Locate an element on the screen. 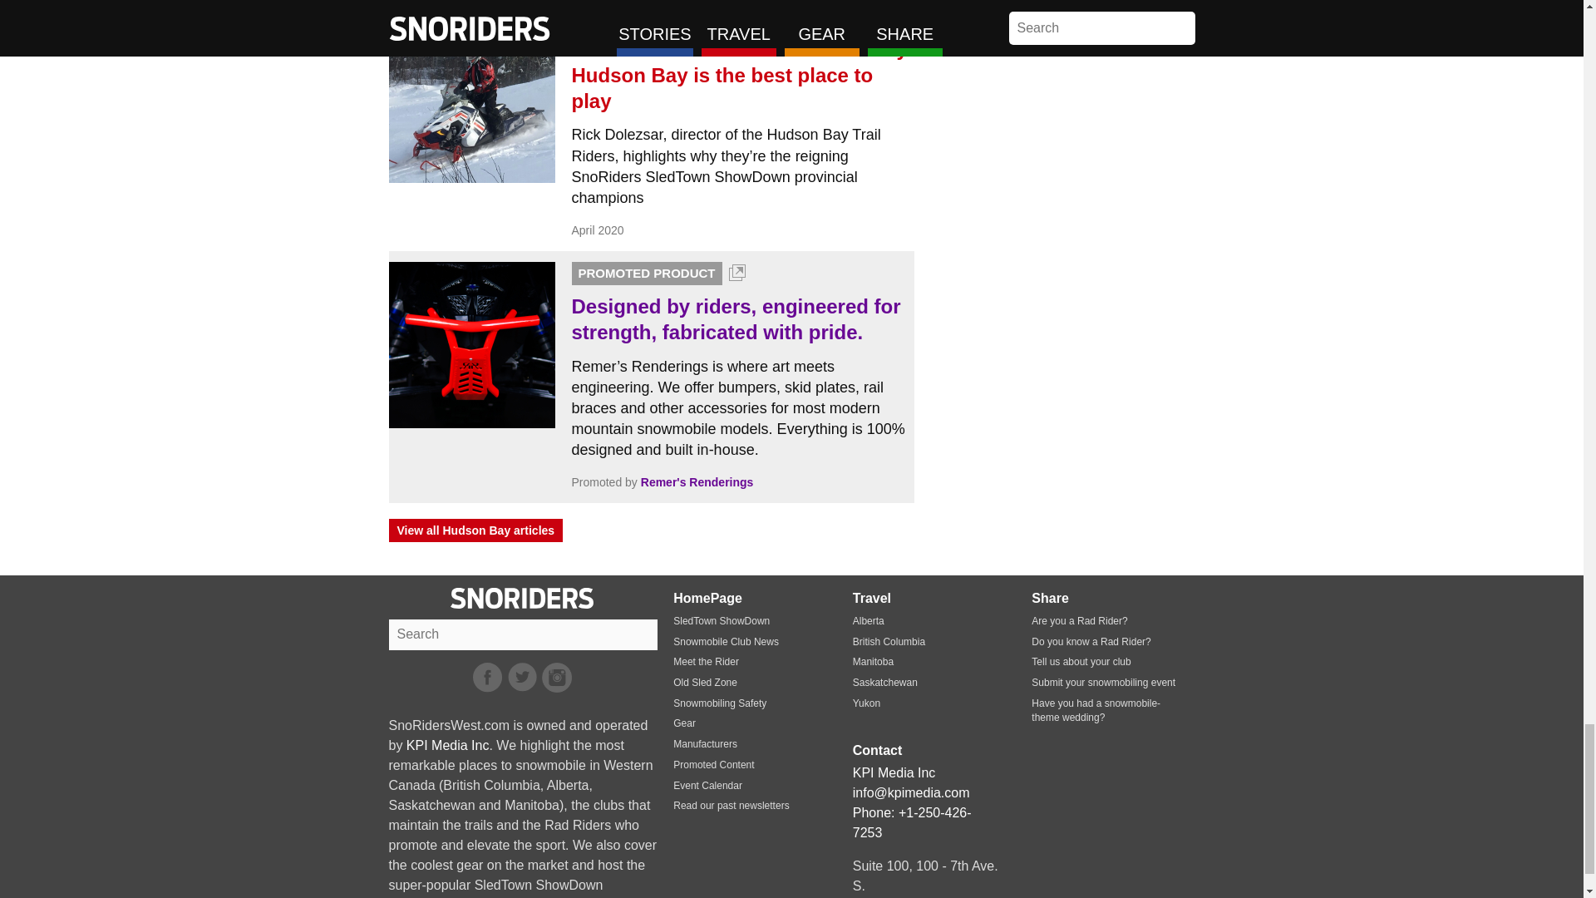  View all Hudson Bay articles is located at coordinates (475, 530).